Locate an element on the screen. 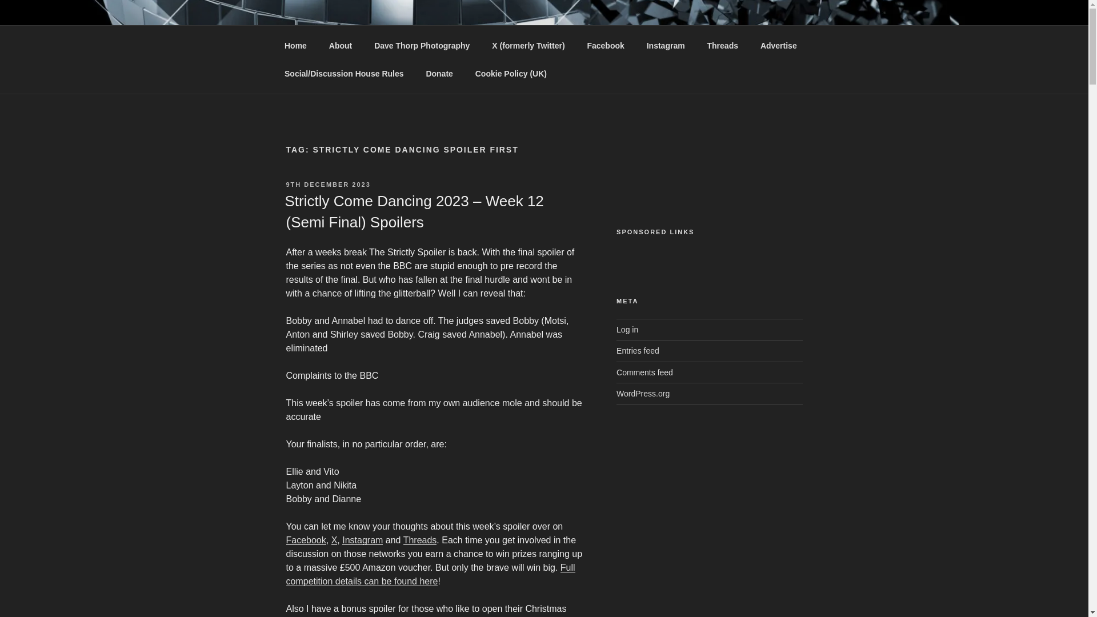  Donate is located at coordinates (439, 73).